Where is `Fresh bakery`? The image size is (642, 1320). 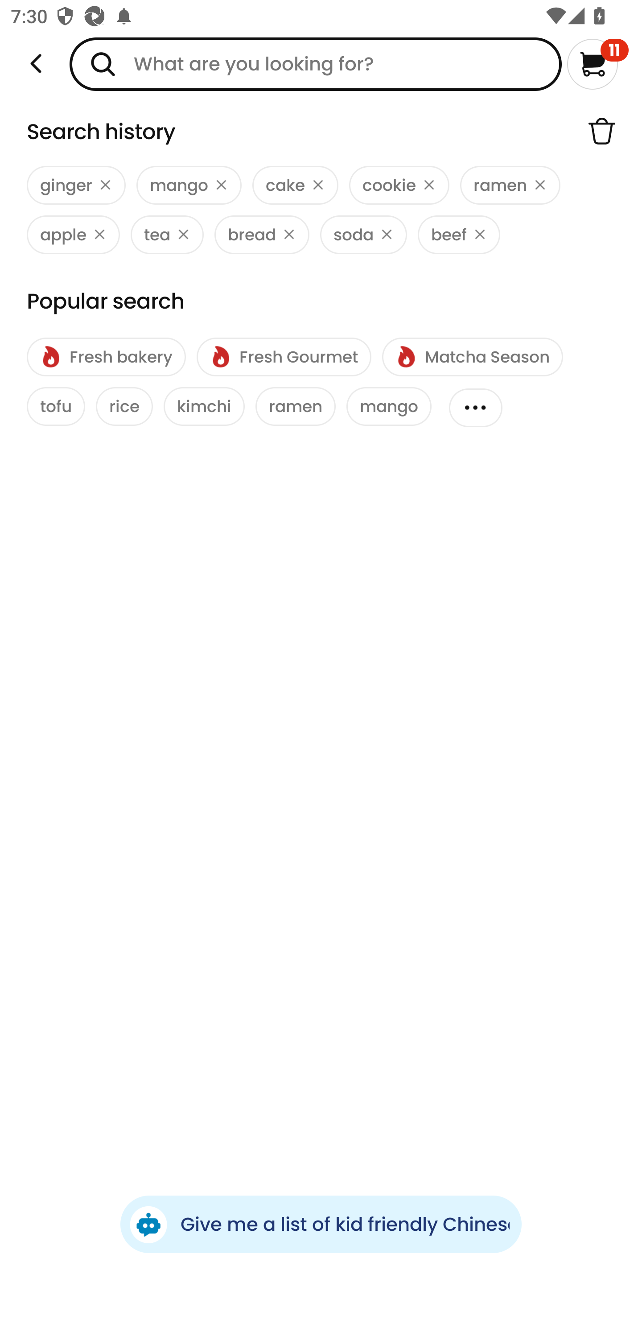
Fresh bakery is located at coordinates (106, 357).